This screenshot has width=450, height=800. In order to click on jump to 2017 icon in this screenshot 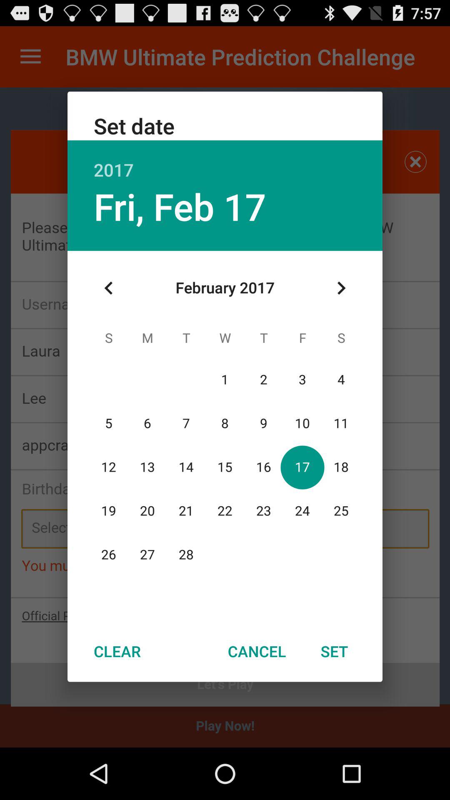, I will do `click(225, 161)`.